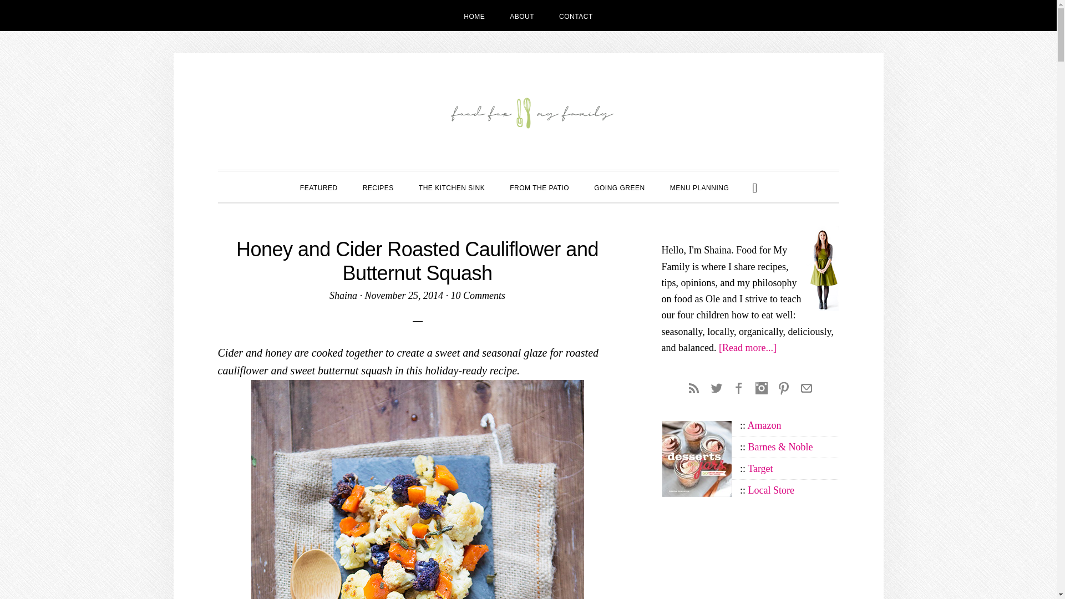  Describe the element at coordinates (576, 16) in the screenshot. I see `CONTACT` at that location.